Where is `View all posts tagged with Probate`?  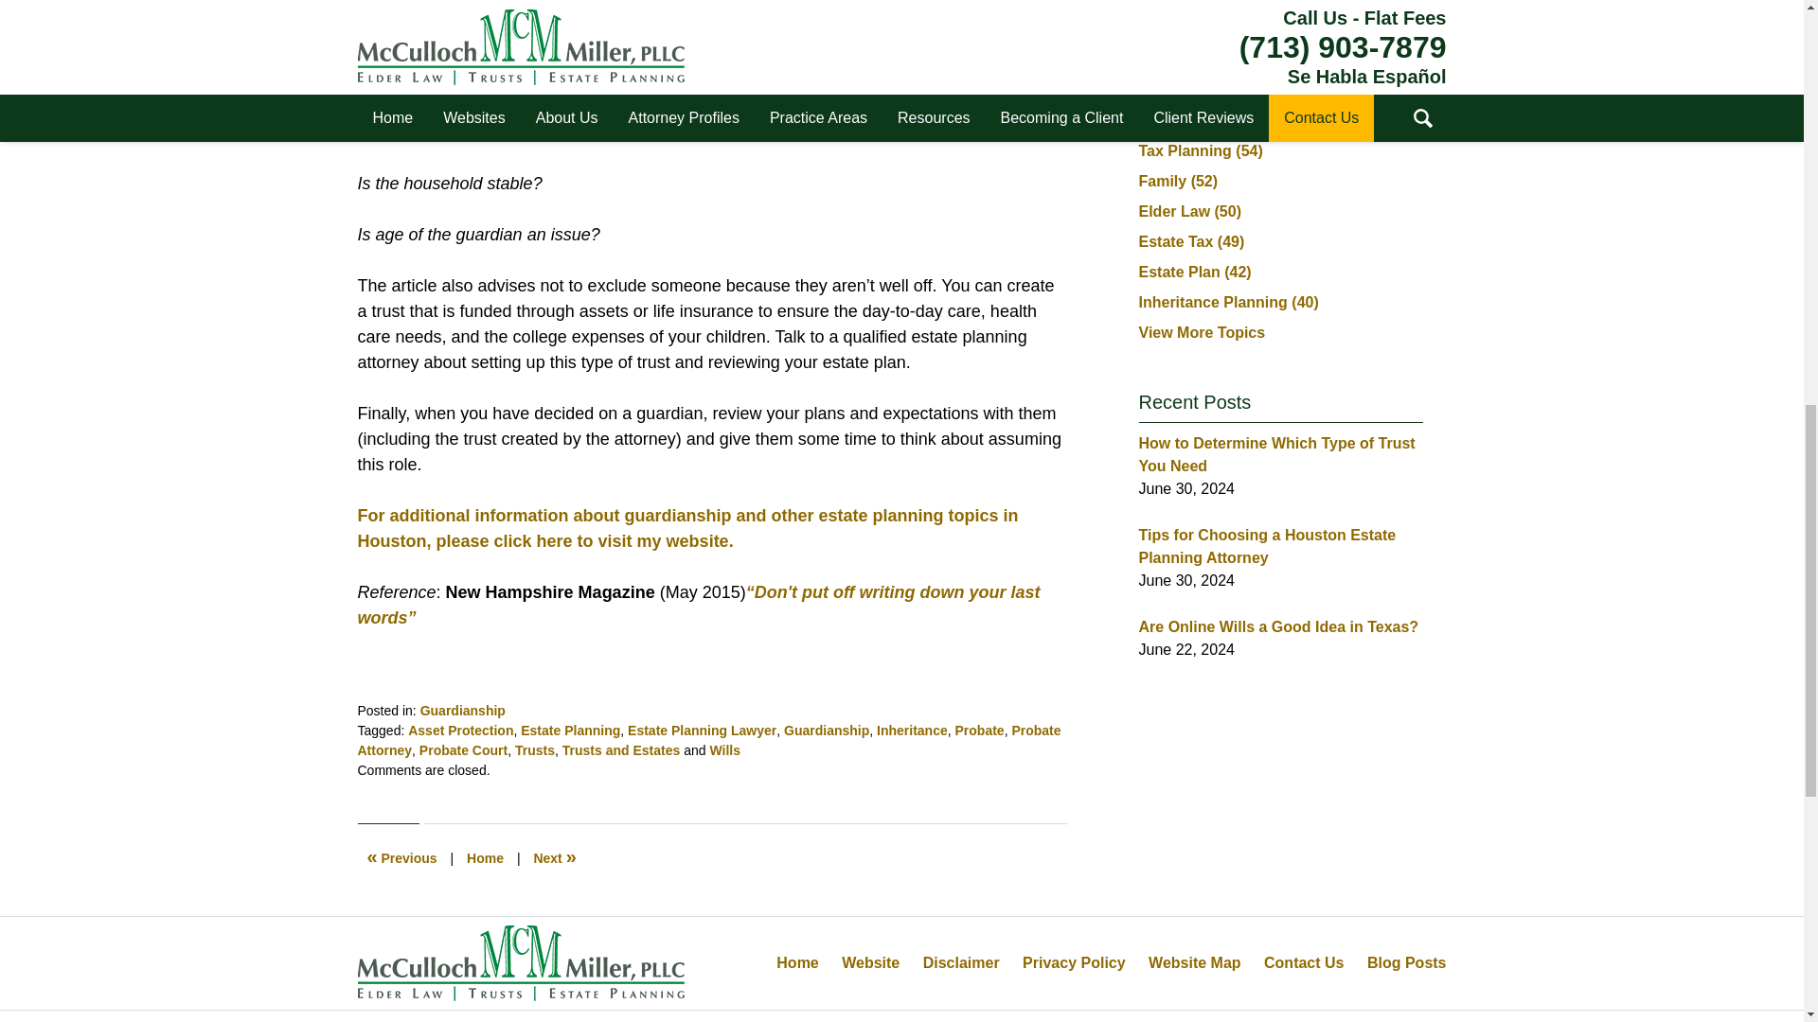
View all posts tagged with Probate is located at coordinates (980, 730).